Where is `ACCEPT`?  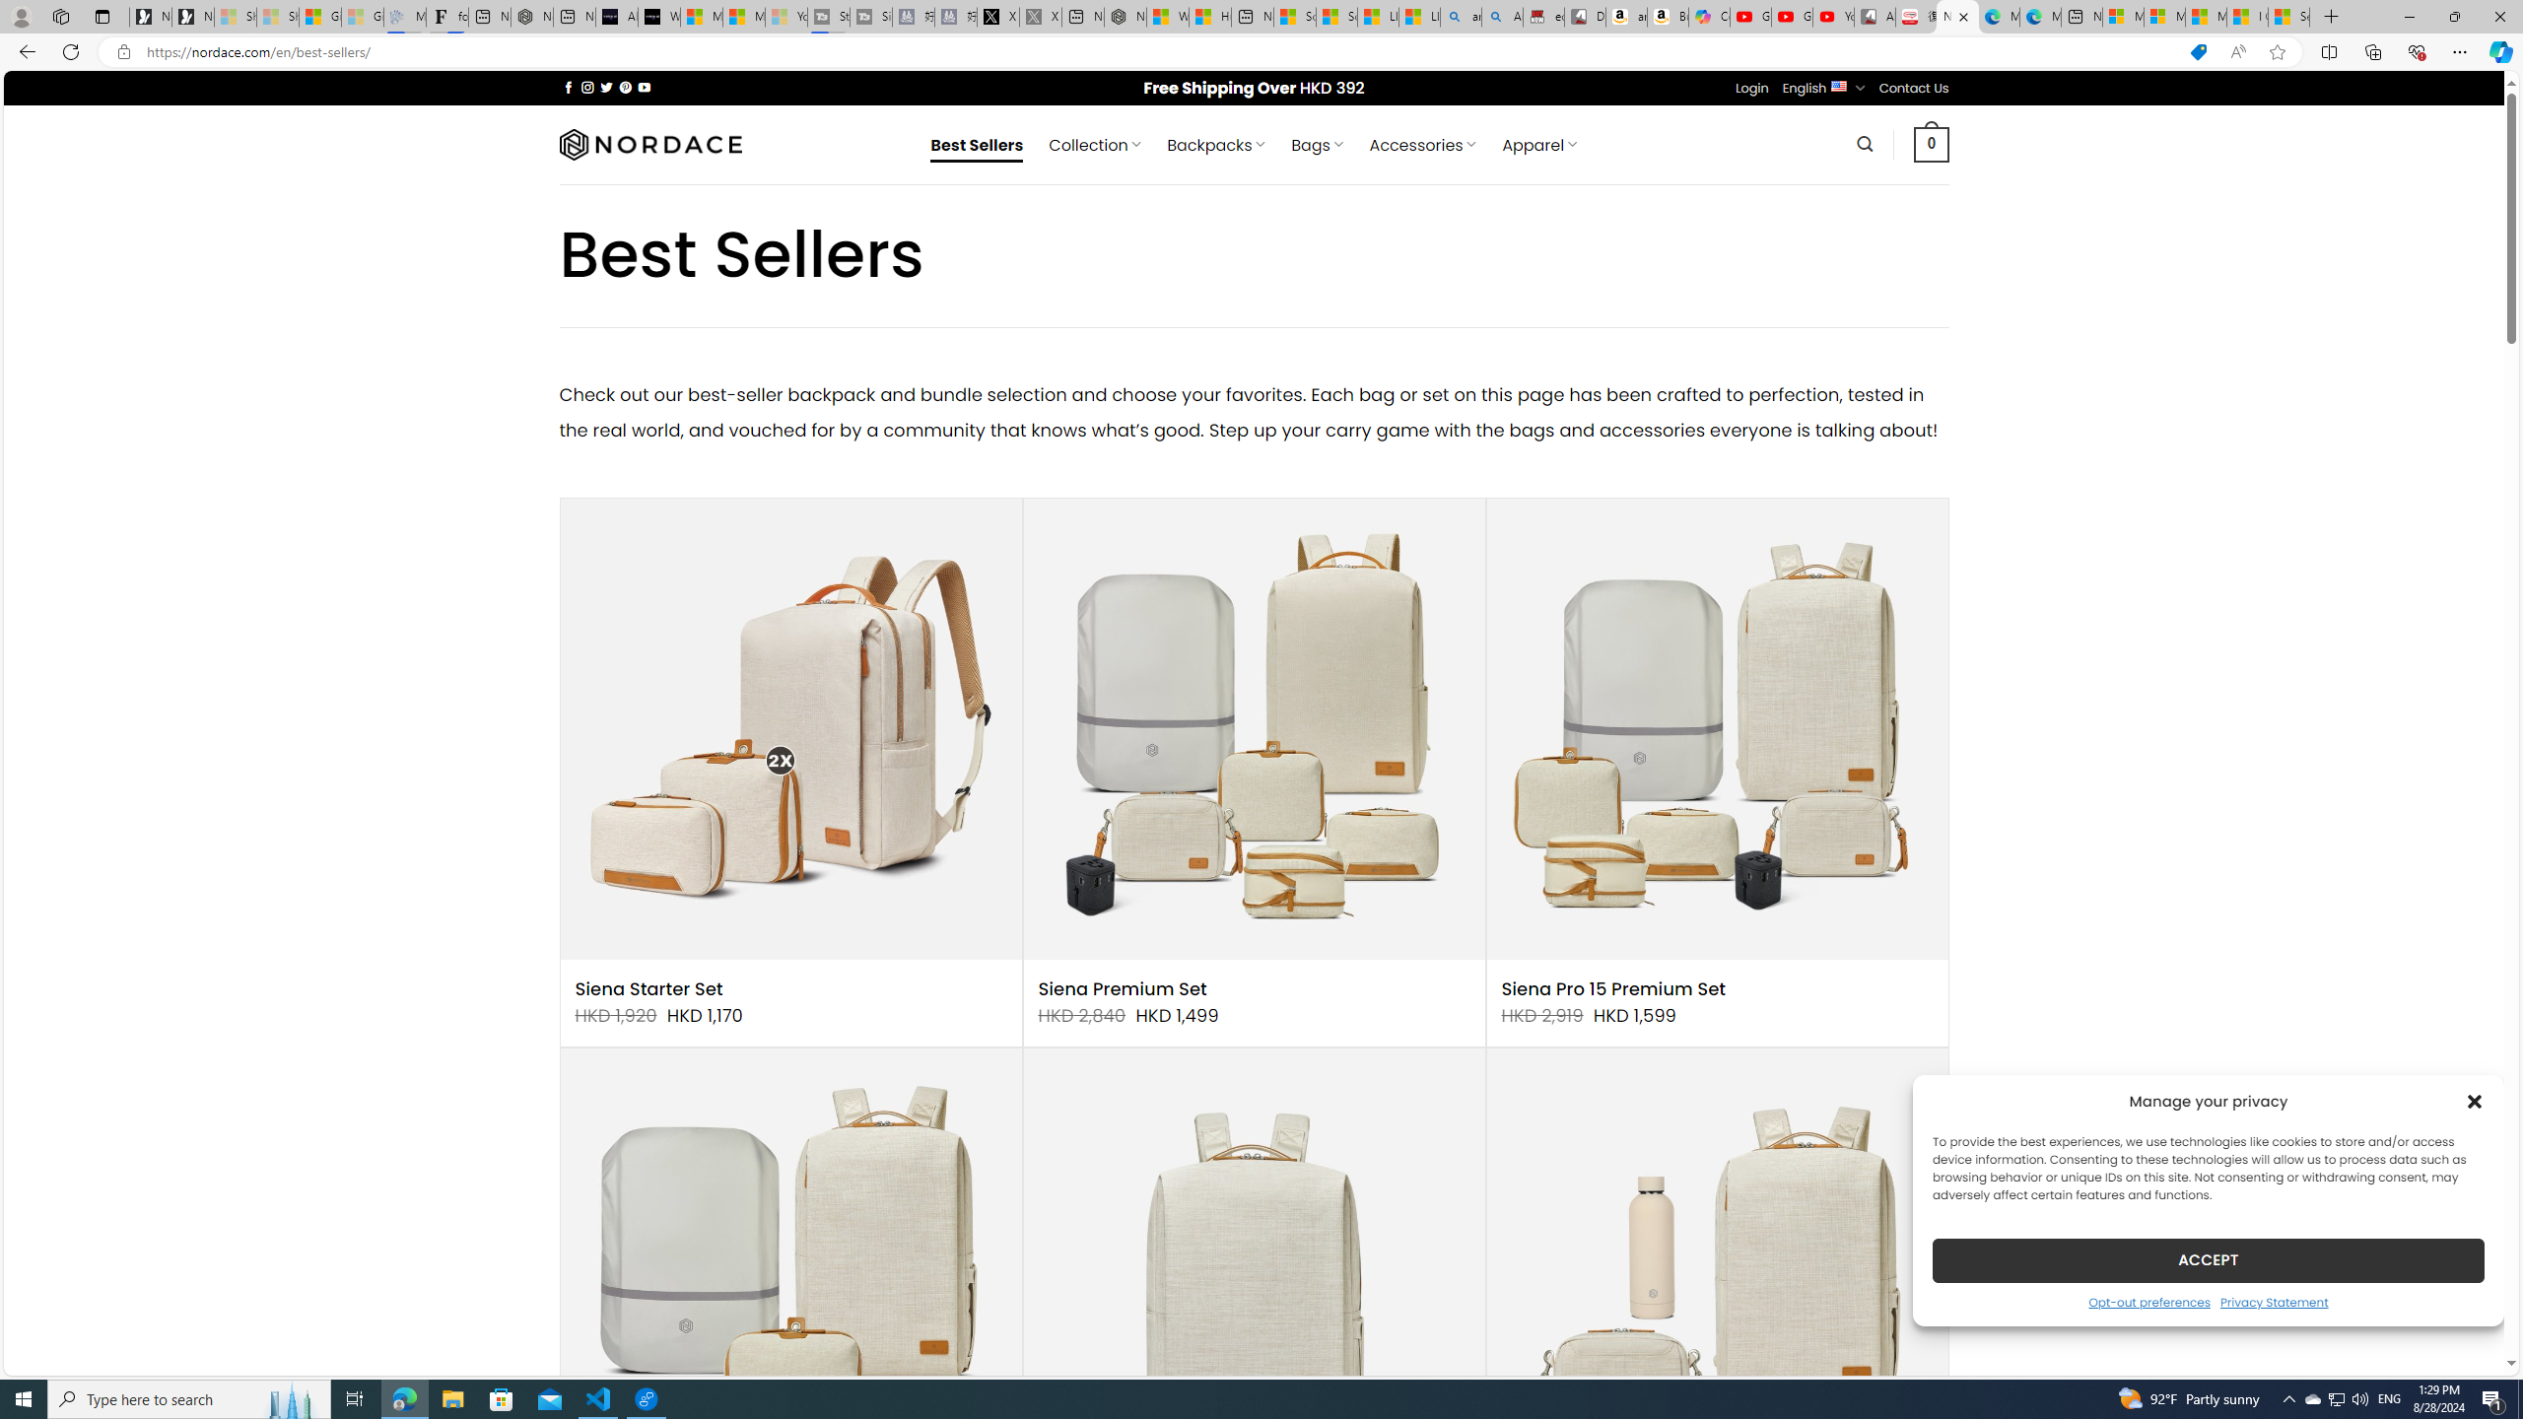 ACCEPT is located at coordinates (2208, 1259).